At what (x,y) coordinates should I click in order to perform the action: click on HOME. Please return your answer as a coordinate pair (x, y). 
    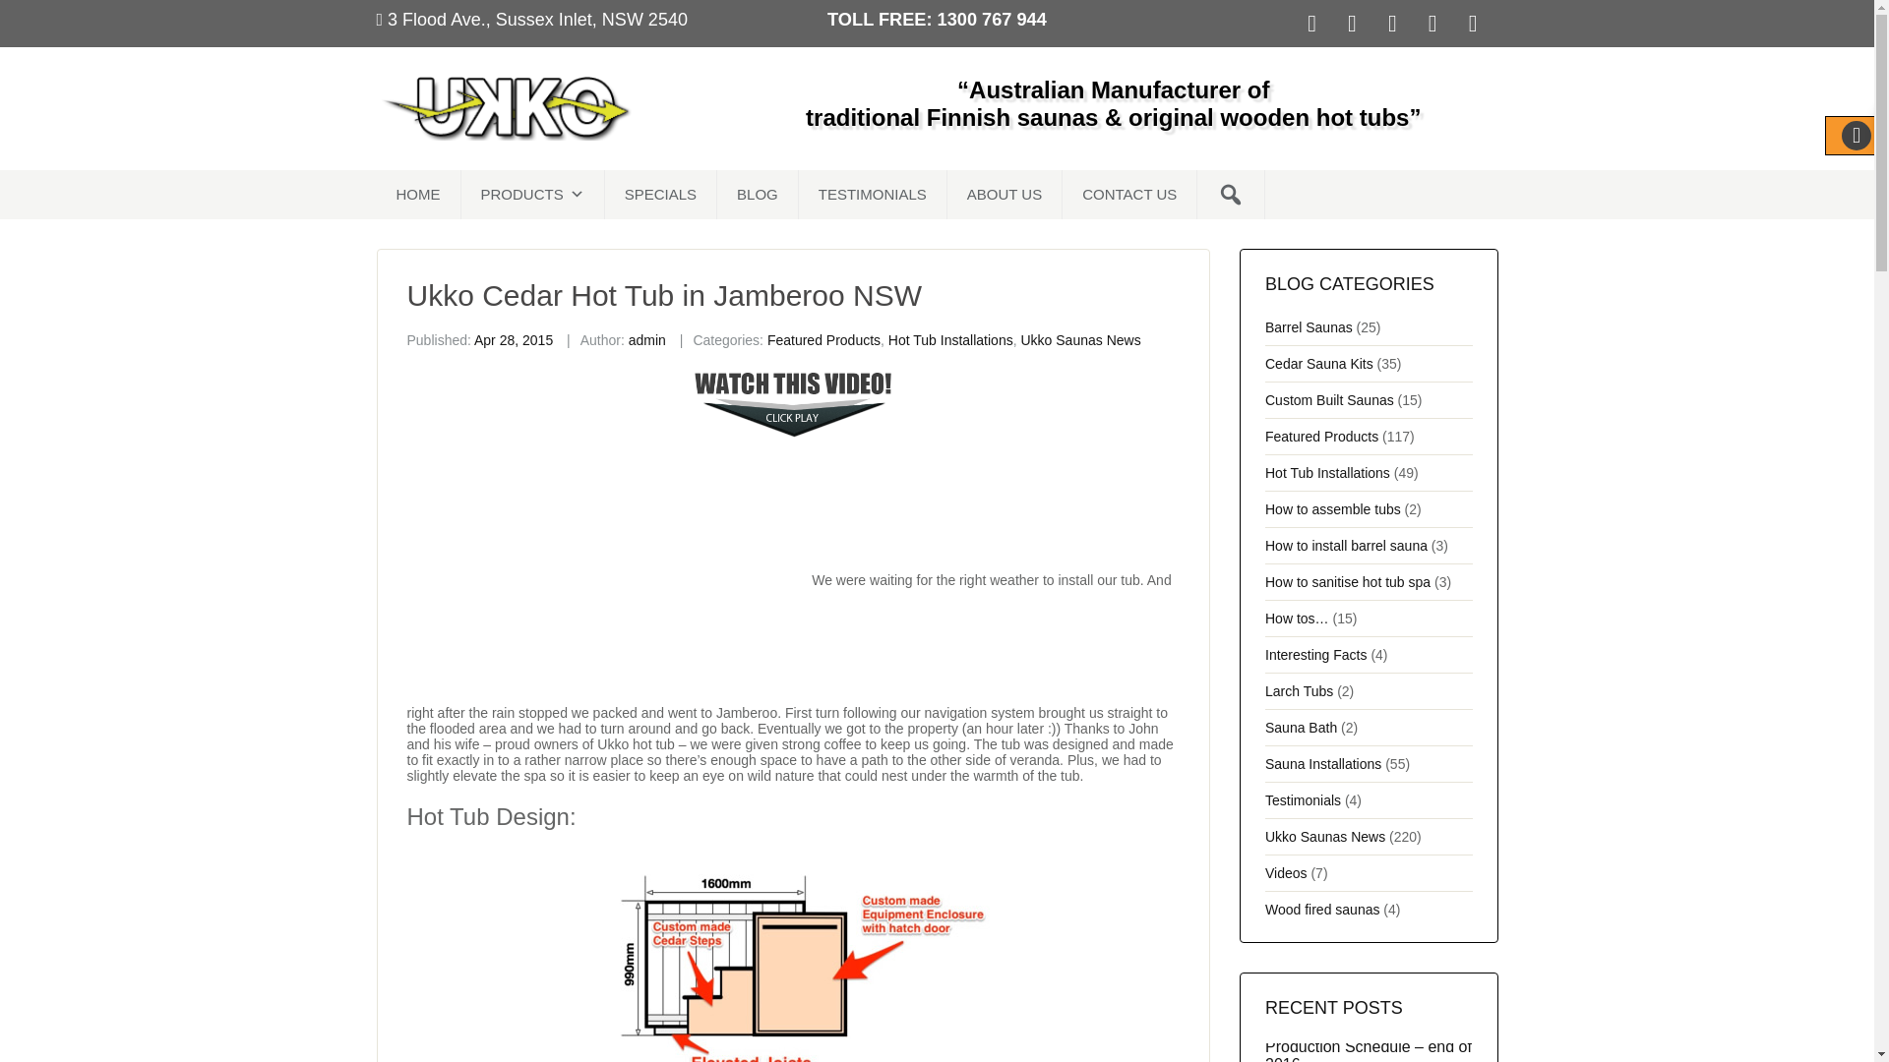
    Looking at the image, I should click on (418, 194).